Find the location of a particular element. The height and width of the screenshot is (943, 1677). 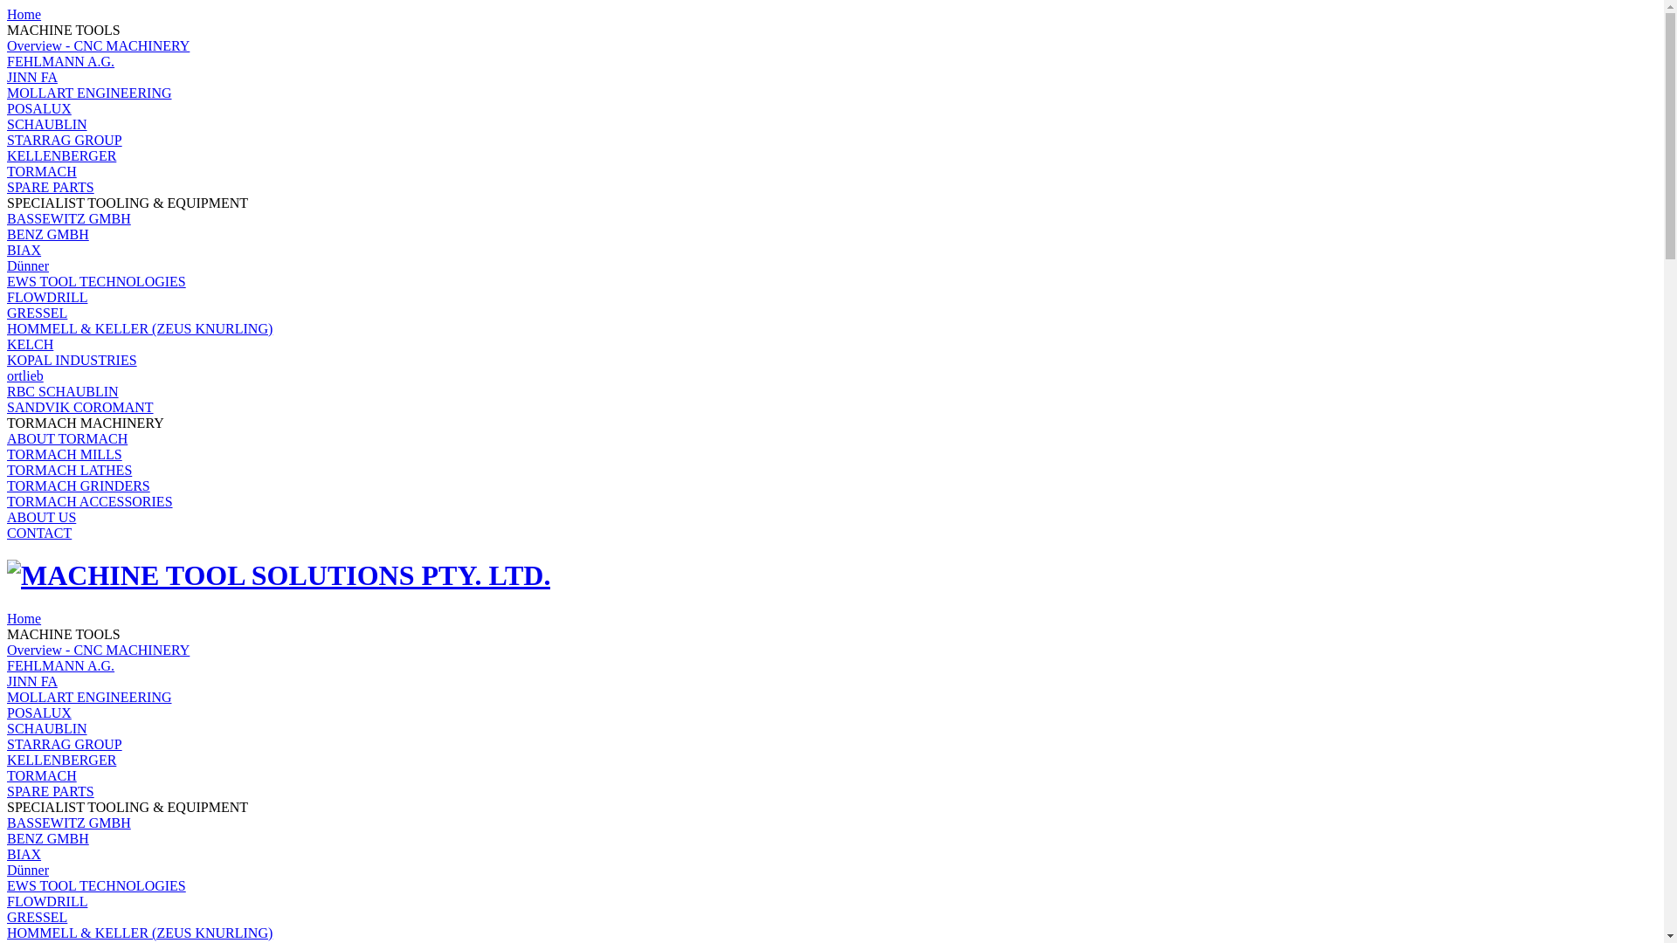

ABOUT TORMACH is located at coordinates (67, 438).